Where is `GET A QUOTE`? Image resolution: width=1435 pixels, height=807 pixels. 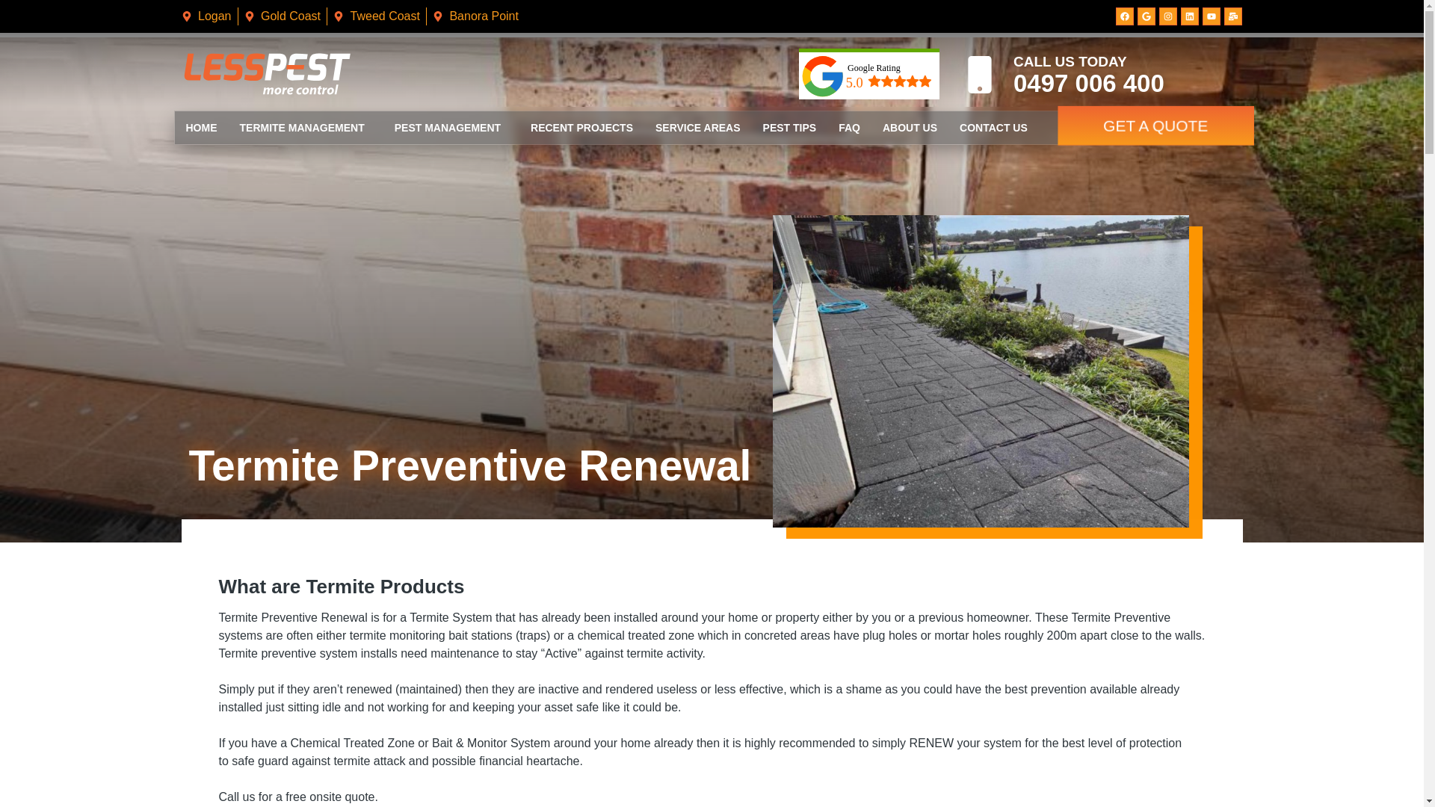 GET A QUOTE is located at coordinates (1155, 126).